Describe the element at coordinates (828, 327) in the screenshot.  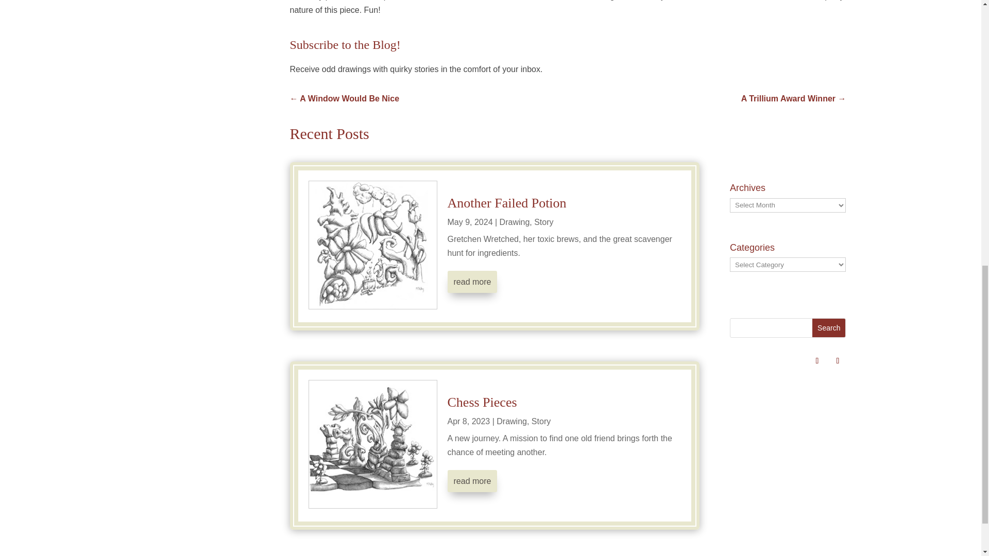
I see `Search` at that location.